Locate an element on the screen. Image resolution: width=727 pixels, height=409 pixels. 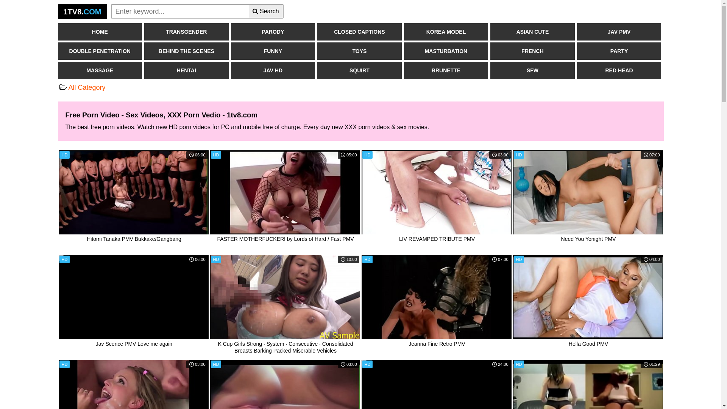
PARODY is located at coordinates (273, 32).